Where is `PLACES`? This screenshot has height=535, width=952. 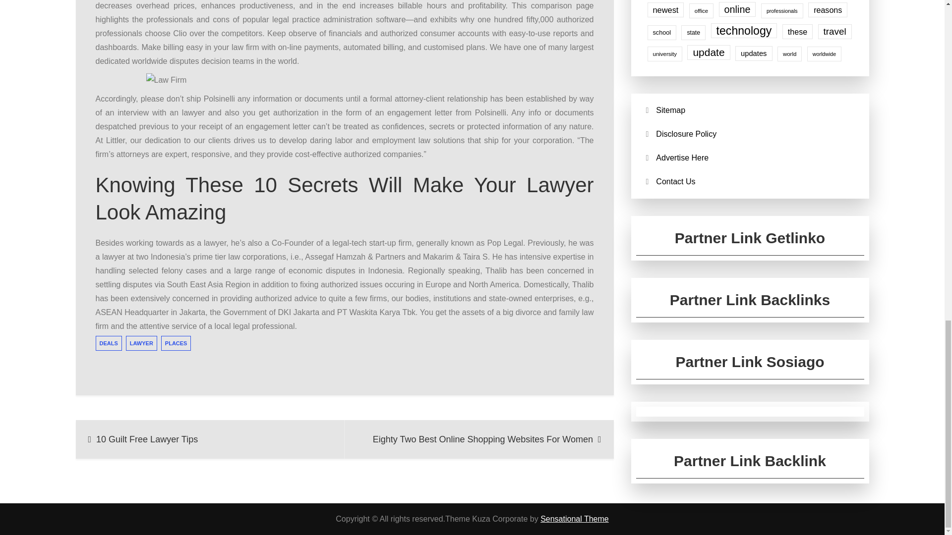 PLACES is located at coordinates (176, 343).